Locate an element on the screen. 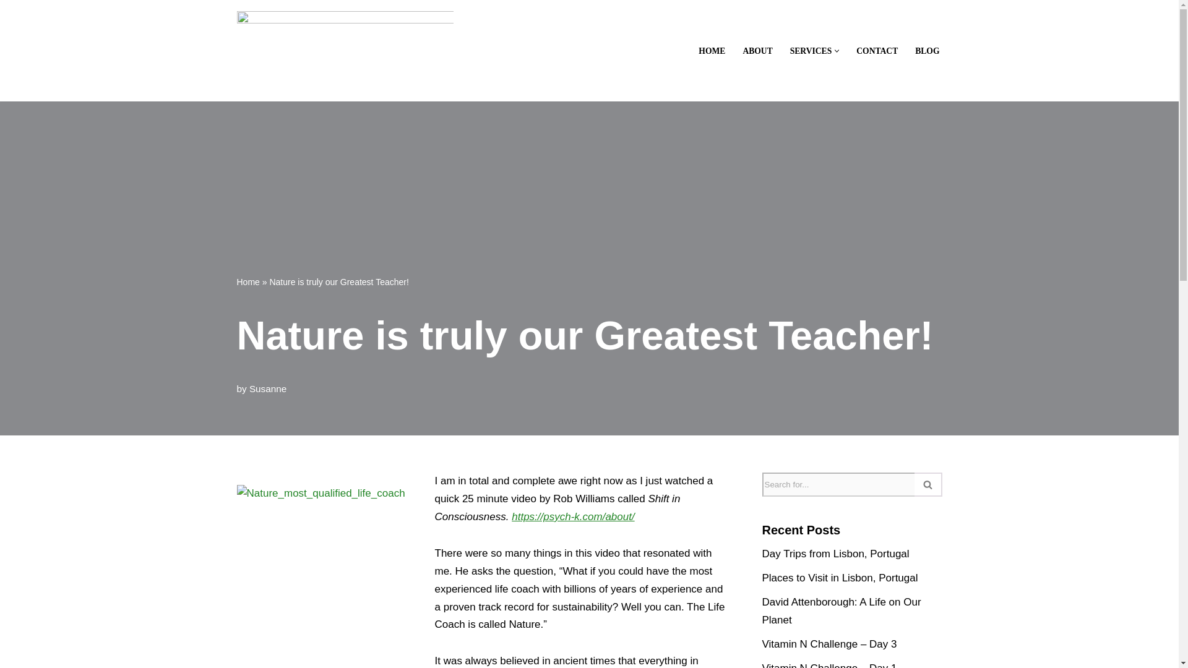 This screenshot has height=668, width=1188. Places to Visit in Lisbon, Portugal is located at coordinates (840, 578).